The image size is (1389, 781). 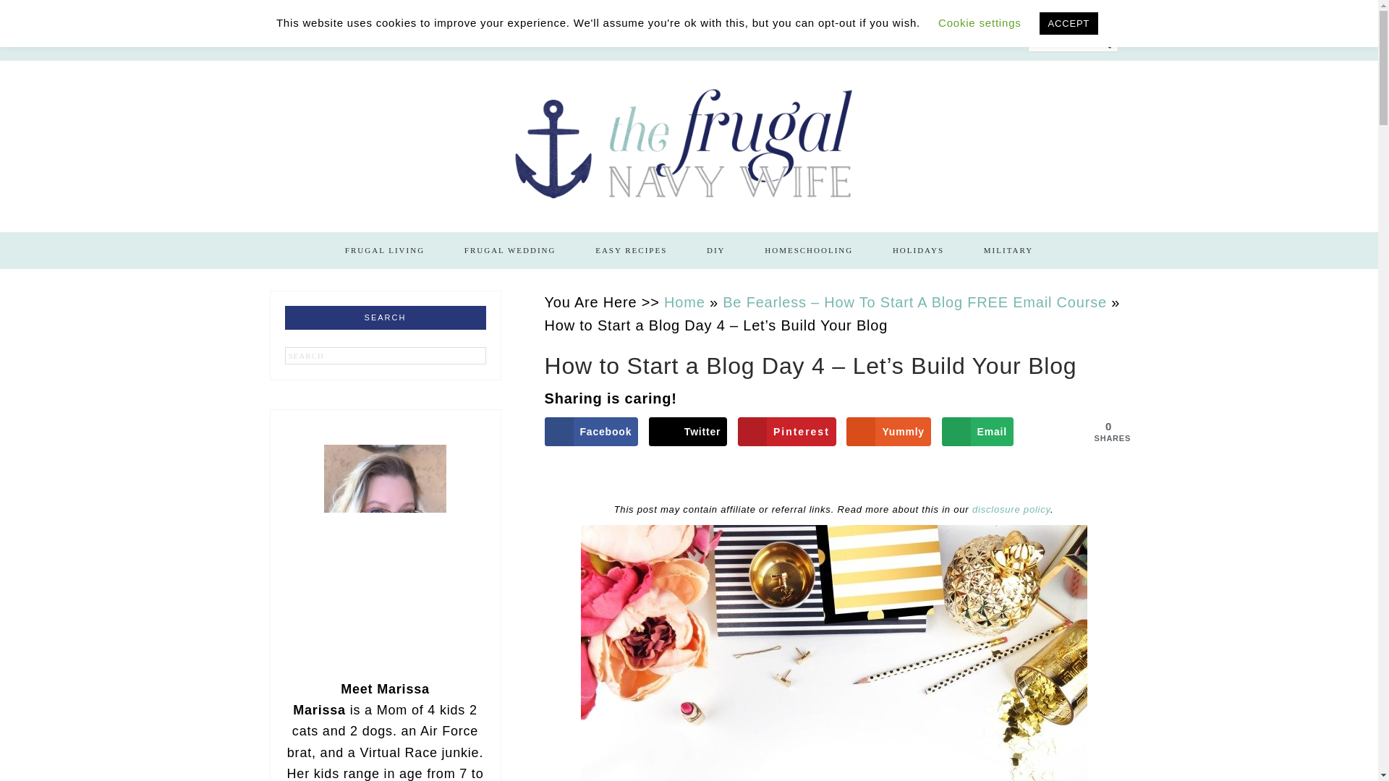 I want to click on Home, so click(x=684, y=301).